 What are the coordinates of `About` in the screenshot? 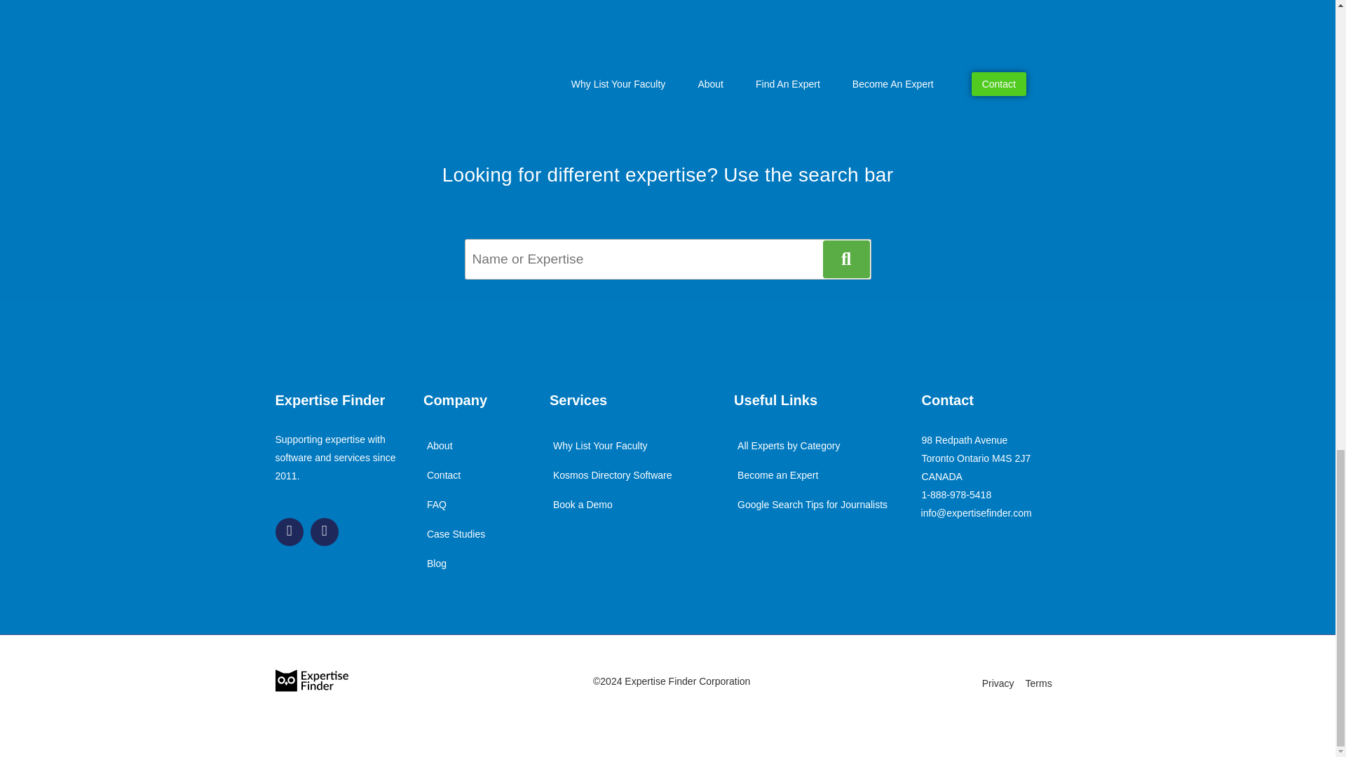 It's located at (439, 445).